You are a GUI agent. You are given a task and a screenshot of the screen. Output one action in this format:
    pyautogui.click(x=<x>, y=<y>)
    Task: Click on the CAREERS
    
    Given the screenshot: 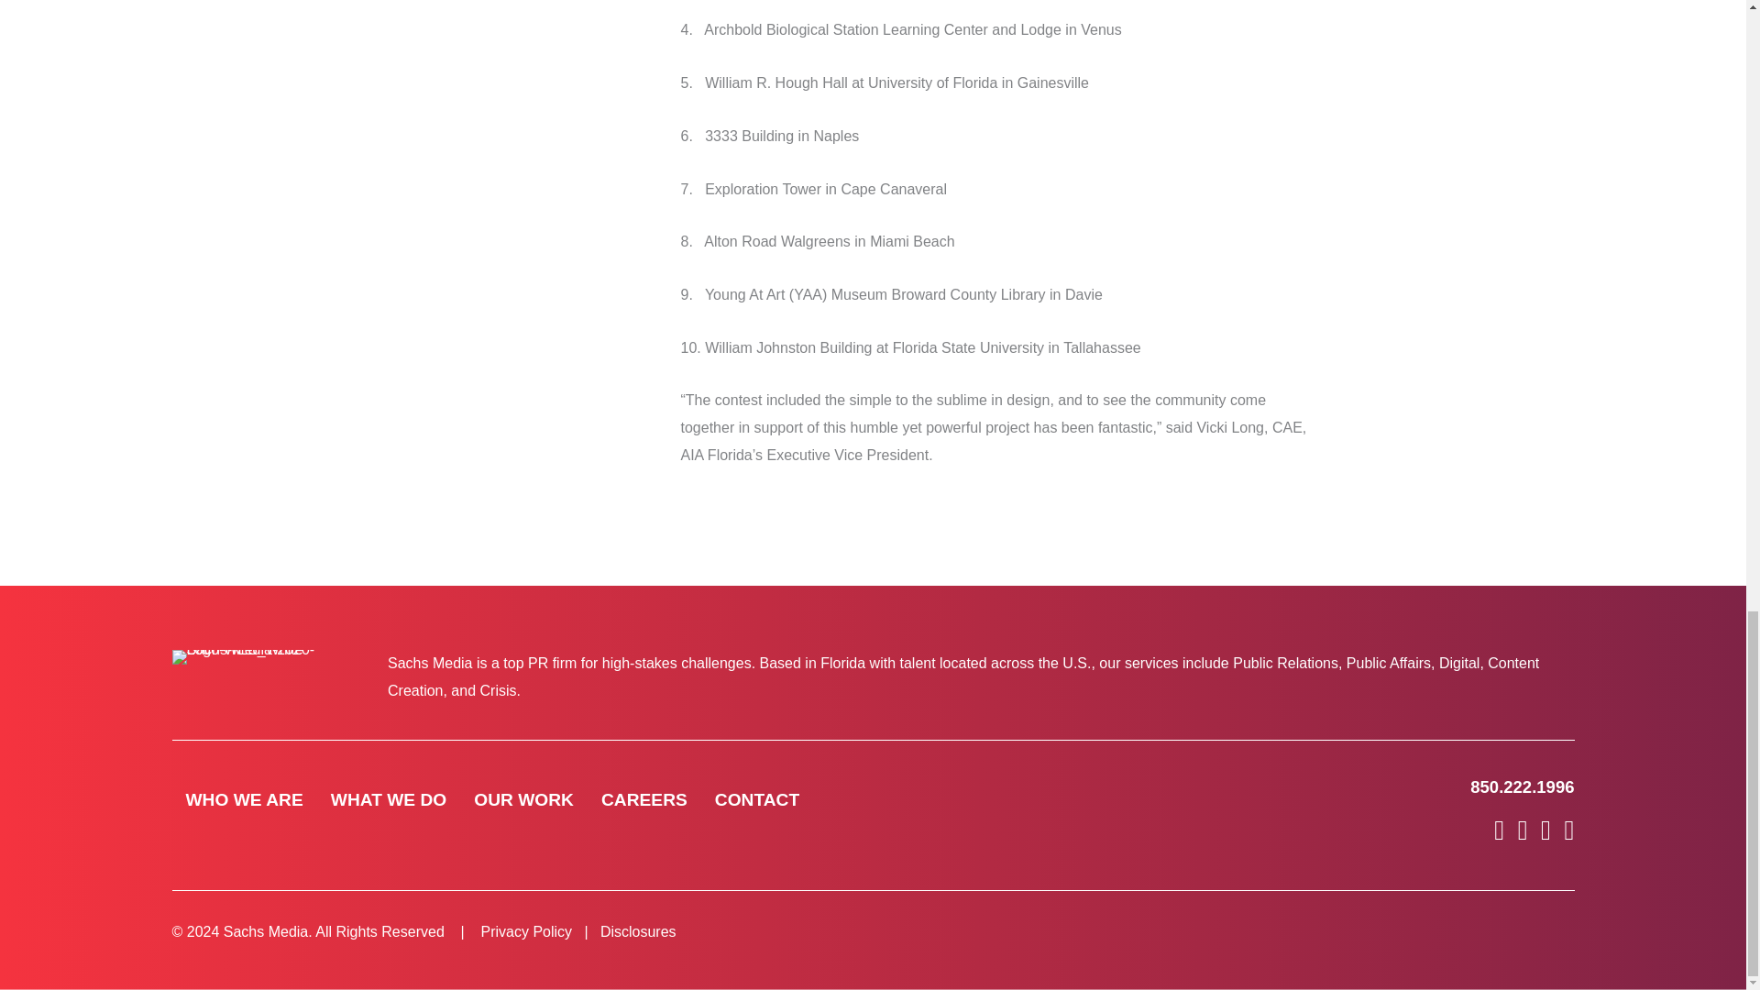 What is the action you would take?
    pyautogui.click(x=643, y=799)
    